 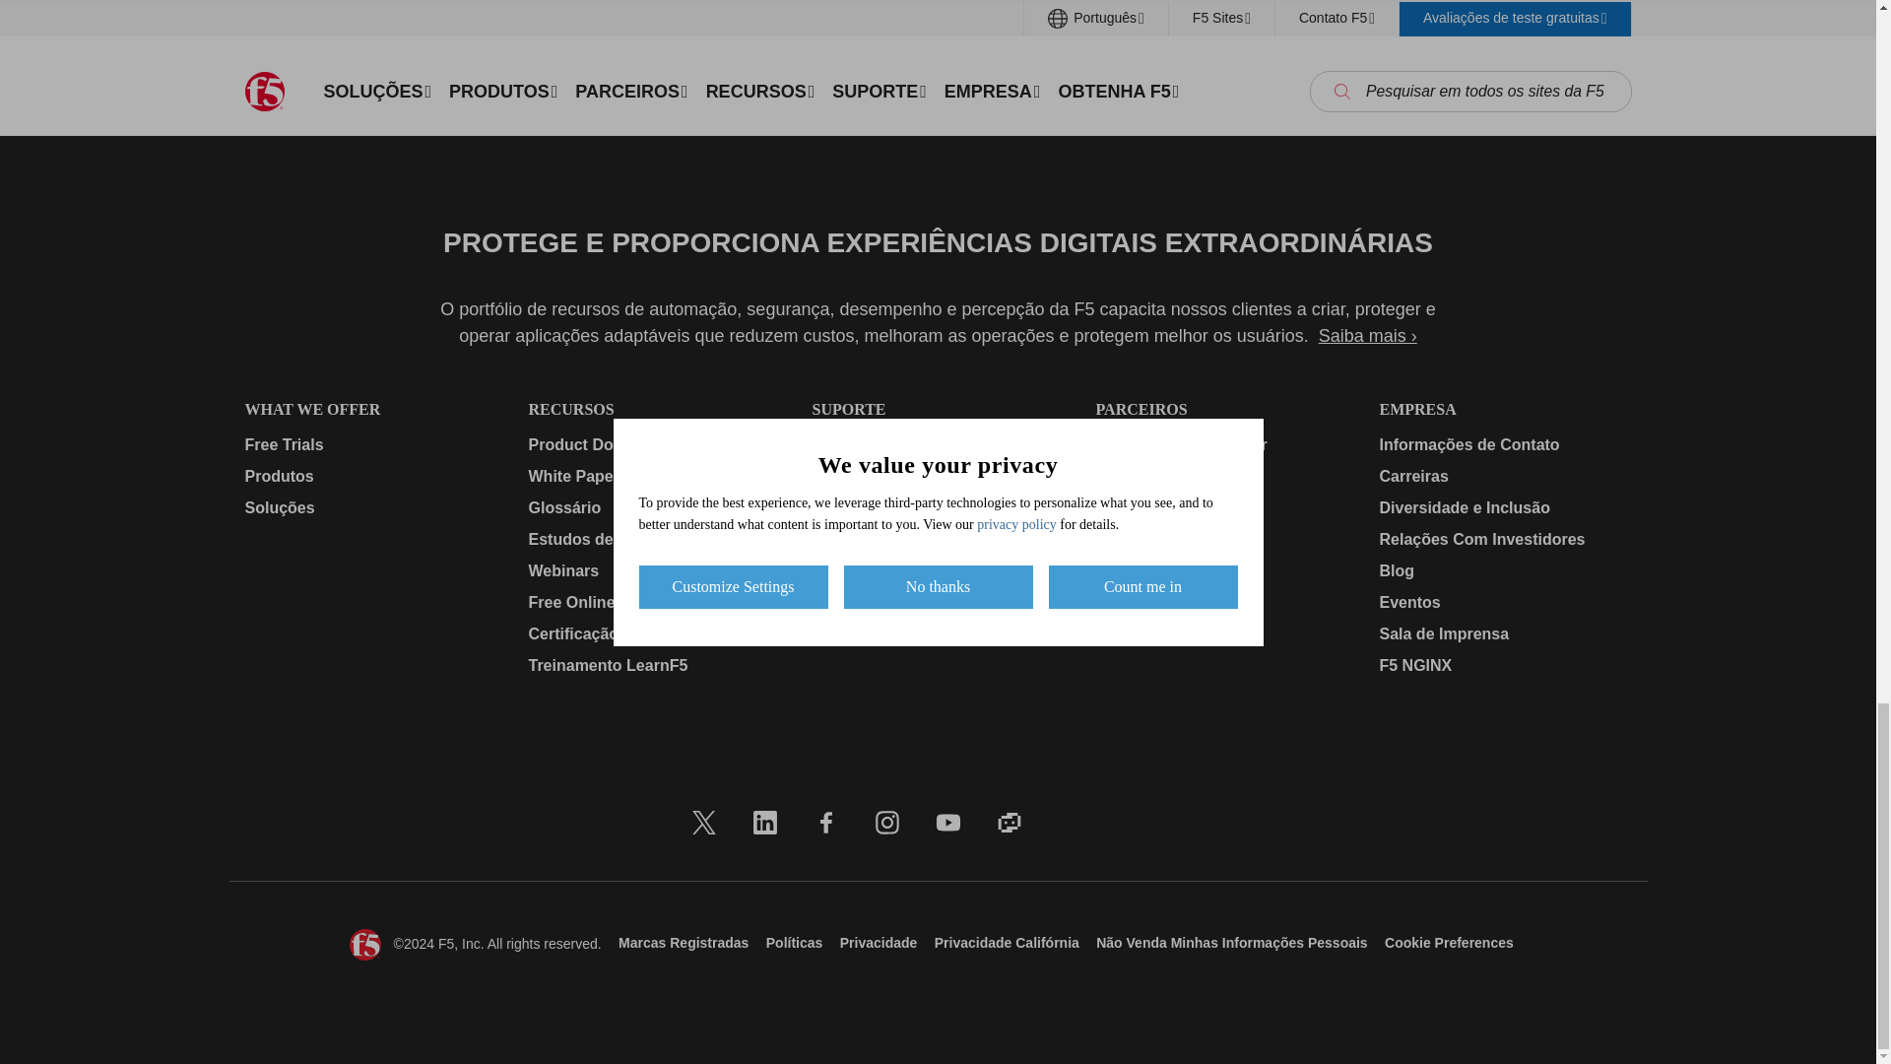 I want to click on Estudos de Casos de Clientes, so click(x=653, y=540).